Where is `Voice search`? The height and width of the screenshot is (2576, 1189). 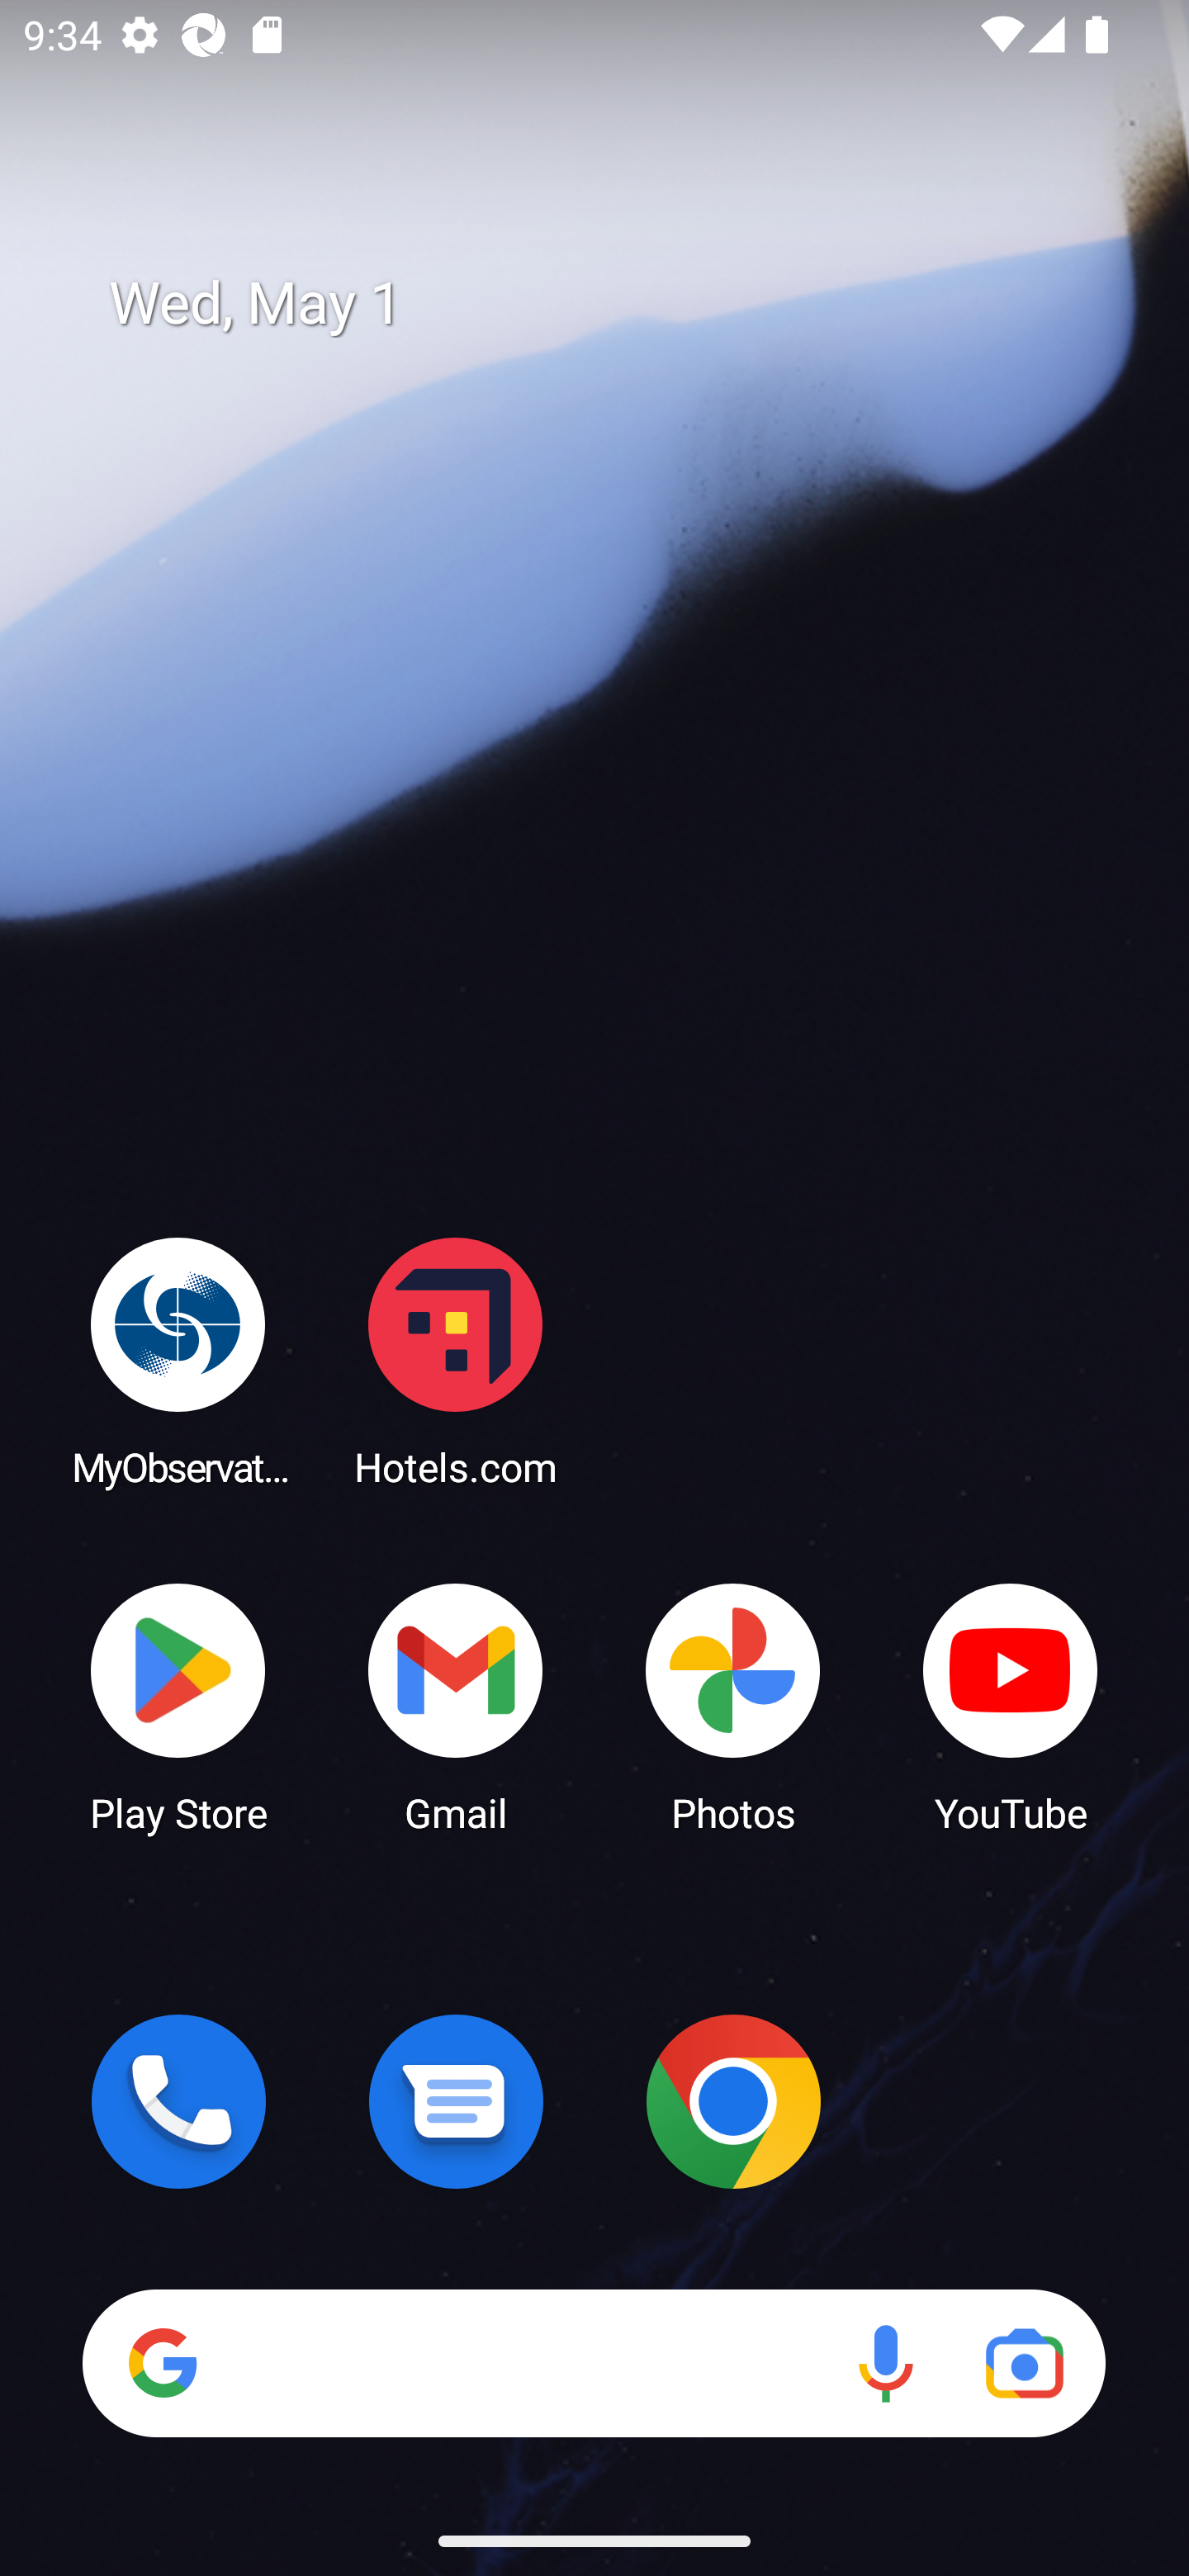 Voice search is located at coordinates (885, 2363).